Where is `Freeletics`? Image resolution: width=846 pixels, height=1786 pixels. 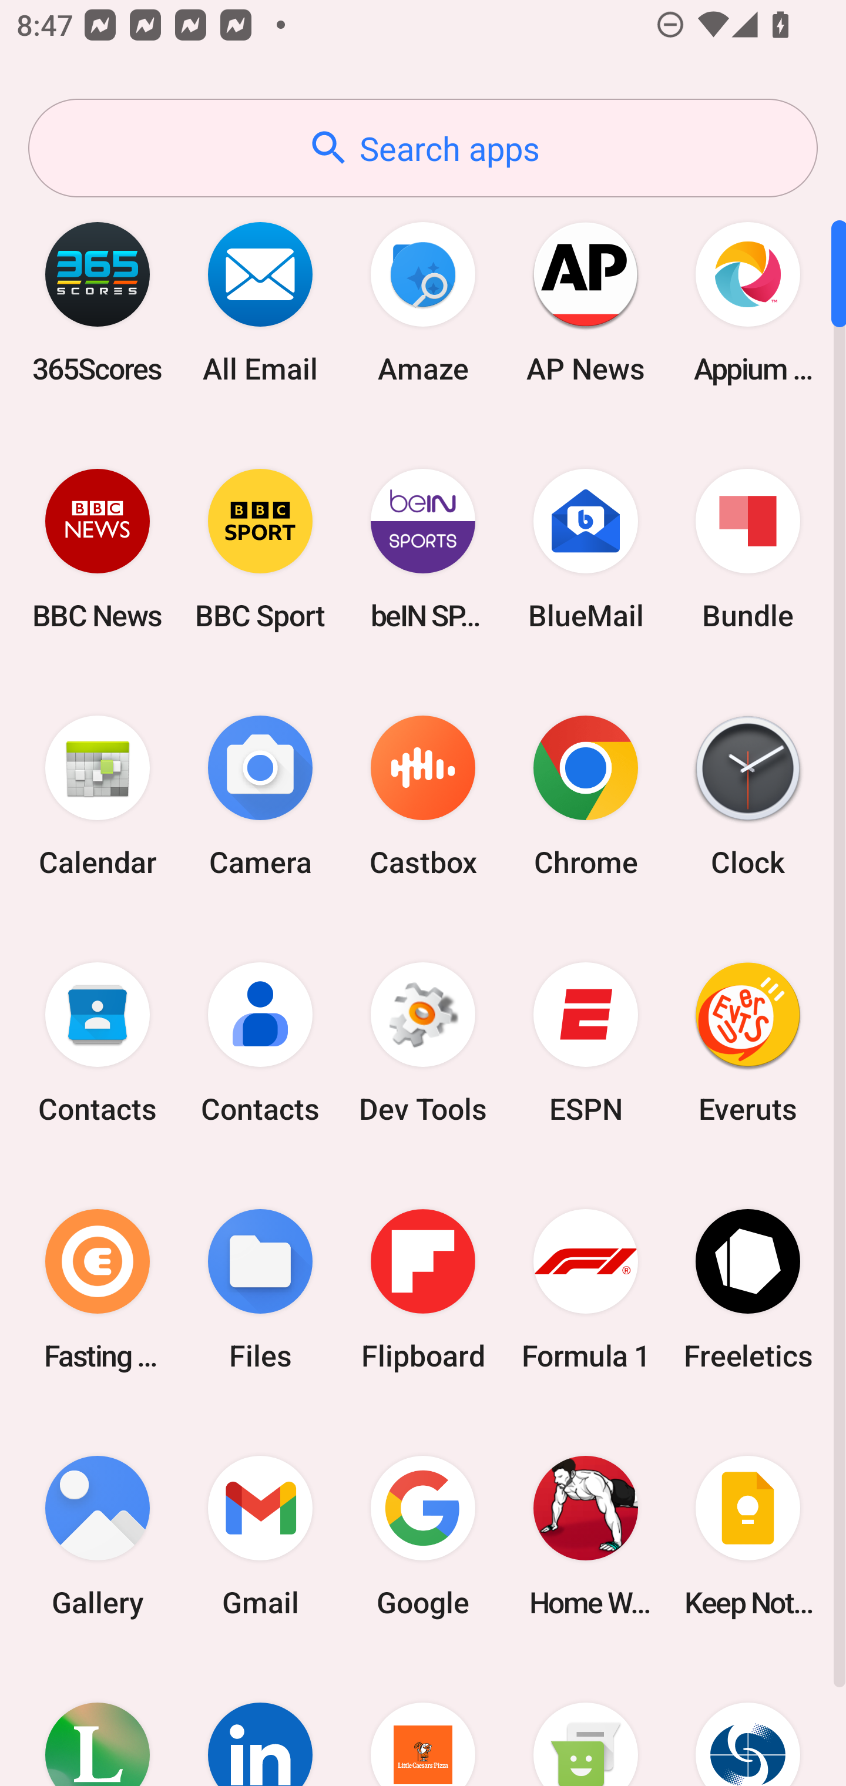 Freeletics is located at coordinates (748, 1289).